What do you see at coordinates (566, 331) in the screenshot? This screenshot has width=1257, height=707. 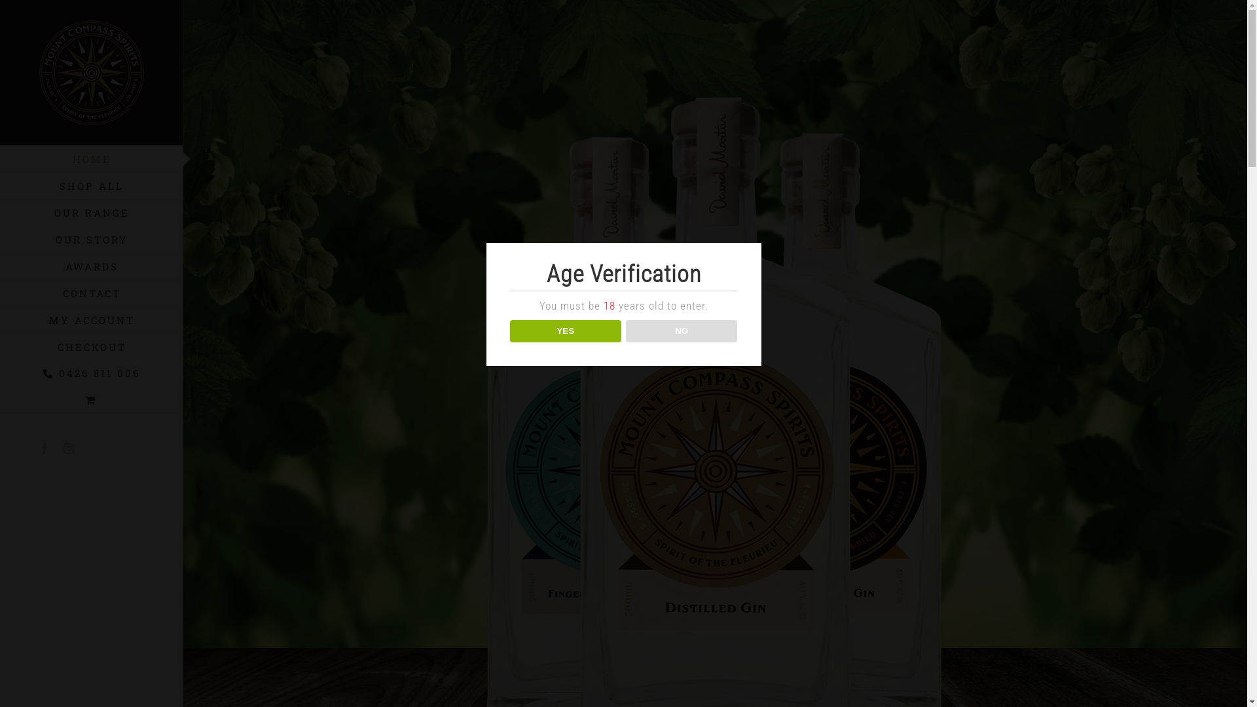 I see `YES` at bounding box center [566, 331].